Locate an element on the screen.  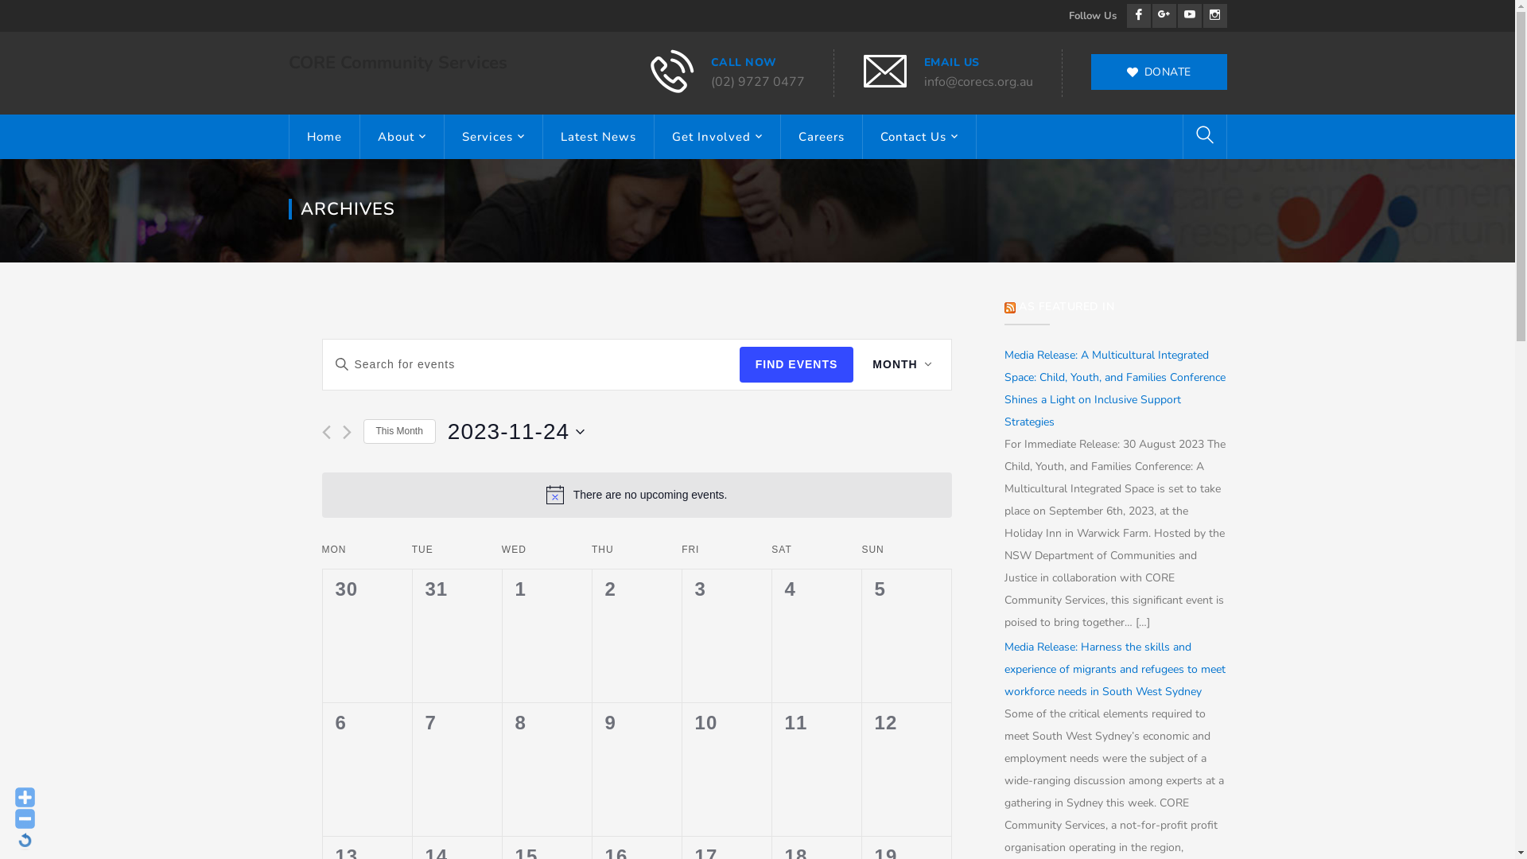
Youtube Profile is located at coordinates (1189, 16).